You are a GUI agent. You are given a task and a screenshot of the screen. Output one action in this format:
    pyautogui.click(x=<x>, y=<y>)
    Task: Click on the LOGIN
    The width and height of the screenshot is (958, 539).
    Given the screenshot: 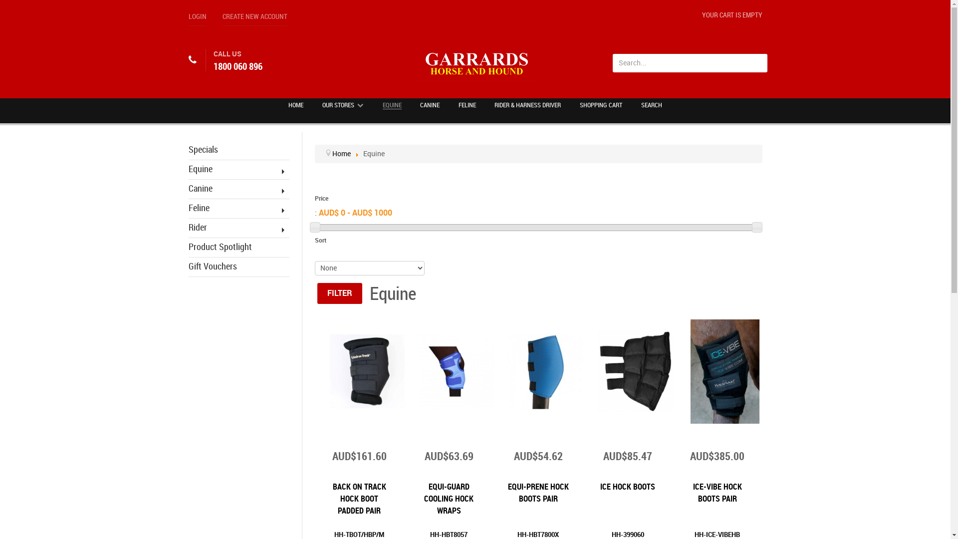 What is the action you would take?
    pyautogui.click(x=198, y=19)
    